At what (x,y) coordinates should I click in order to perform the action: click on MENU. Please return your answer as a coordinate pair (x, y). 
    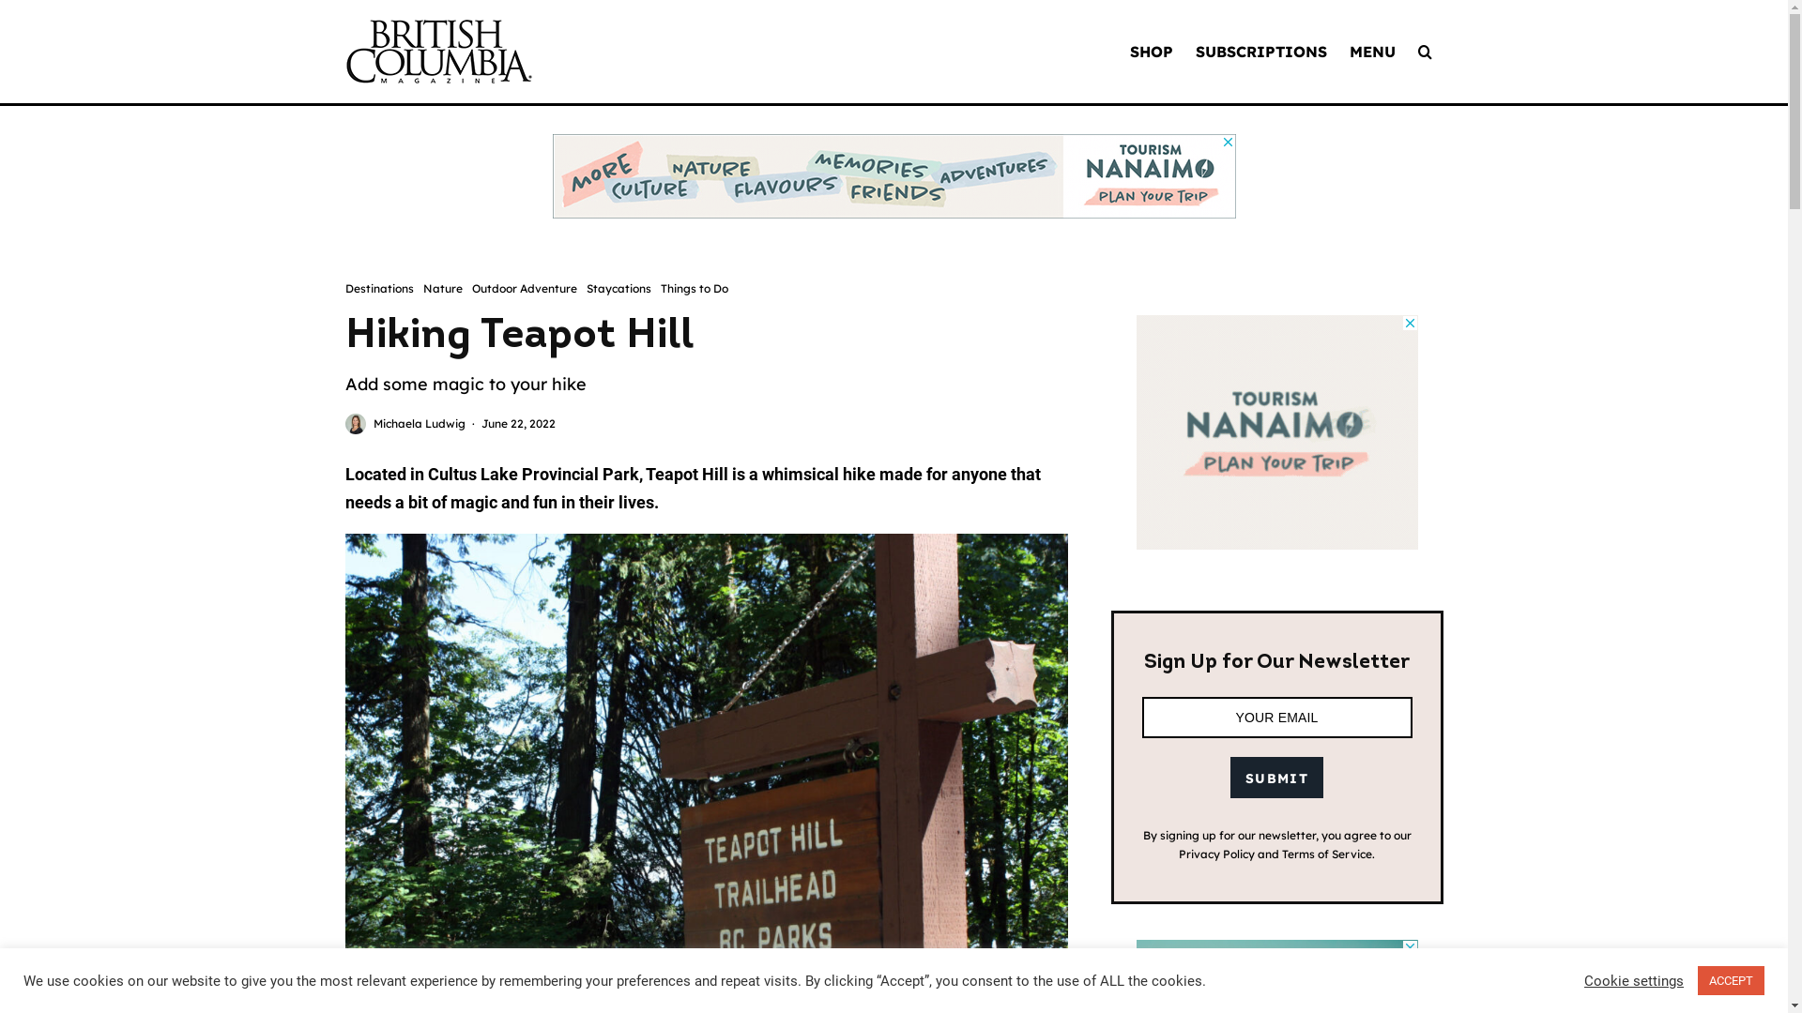
    Looking at the image, I should click on (1372, 52).